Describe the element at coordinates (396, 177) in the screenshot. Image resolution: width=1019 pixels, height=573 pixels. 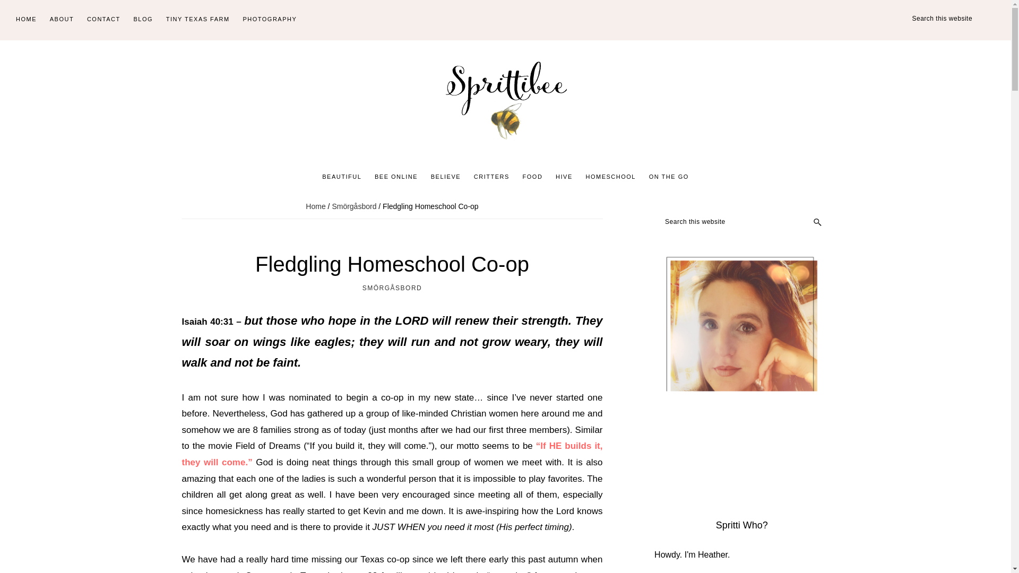
I see `BEE ONLINE` at that location.